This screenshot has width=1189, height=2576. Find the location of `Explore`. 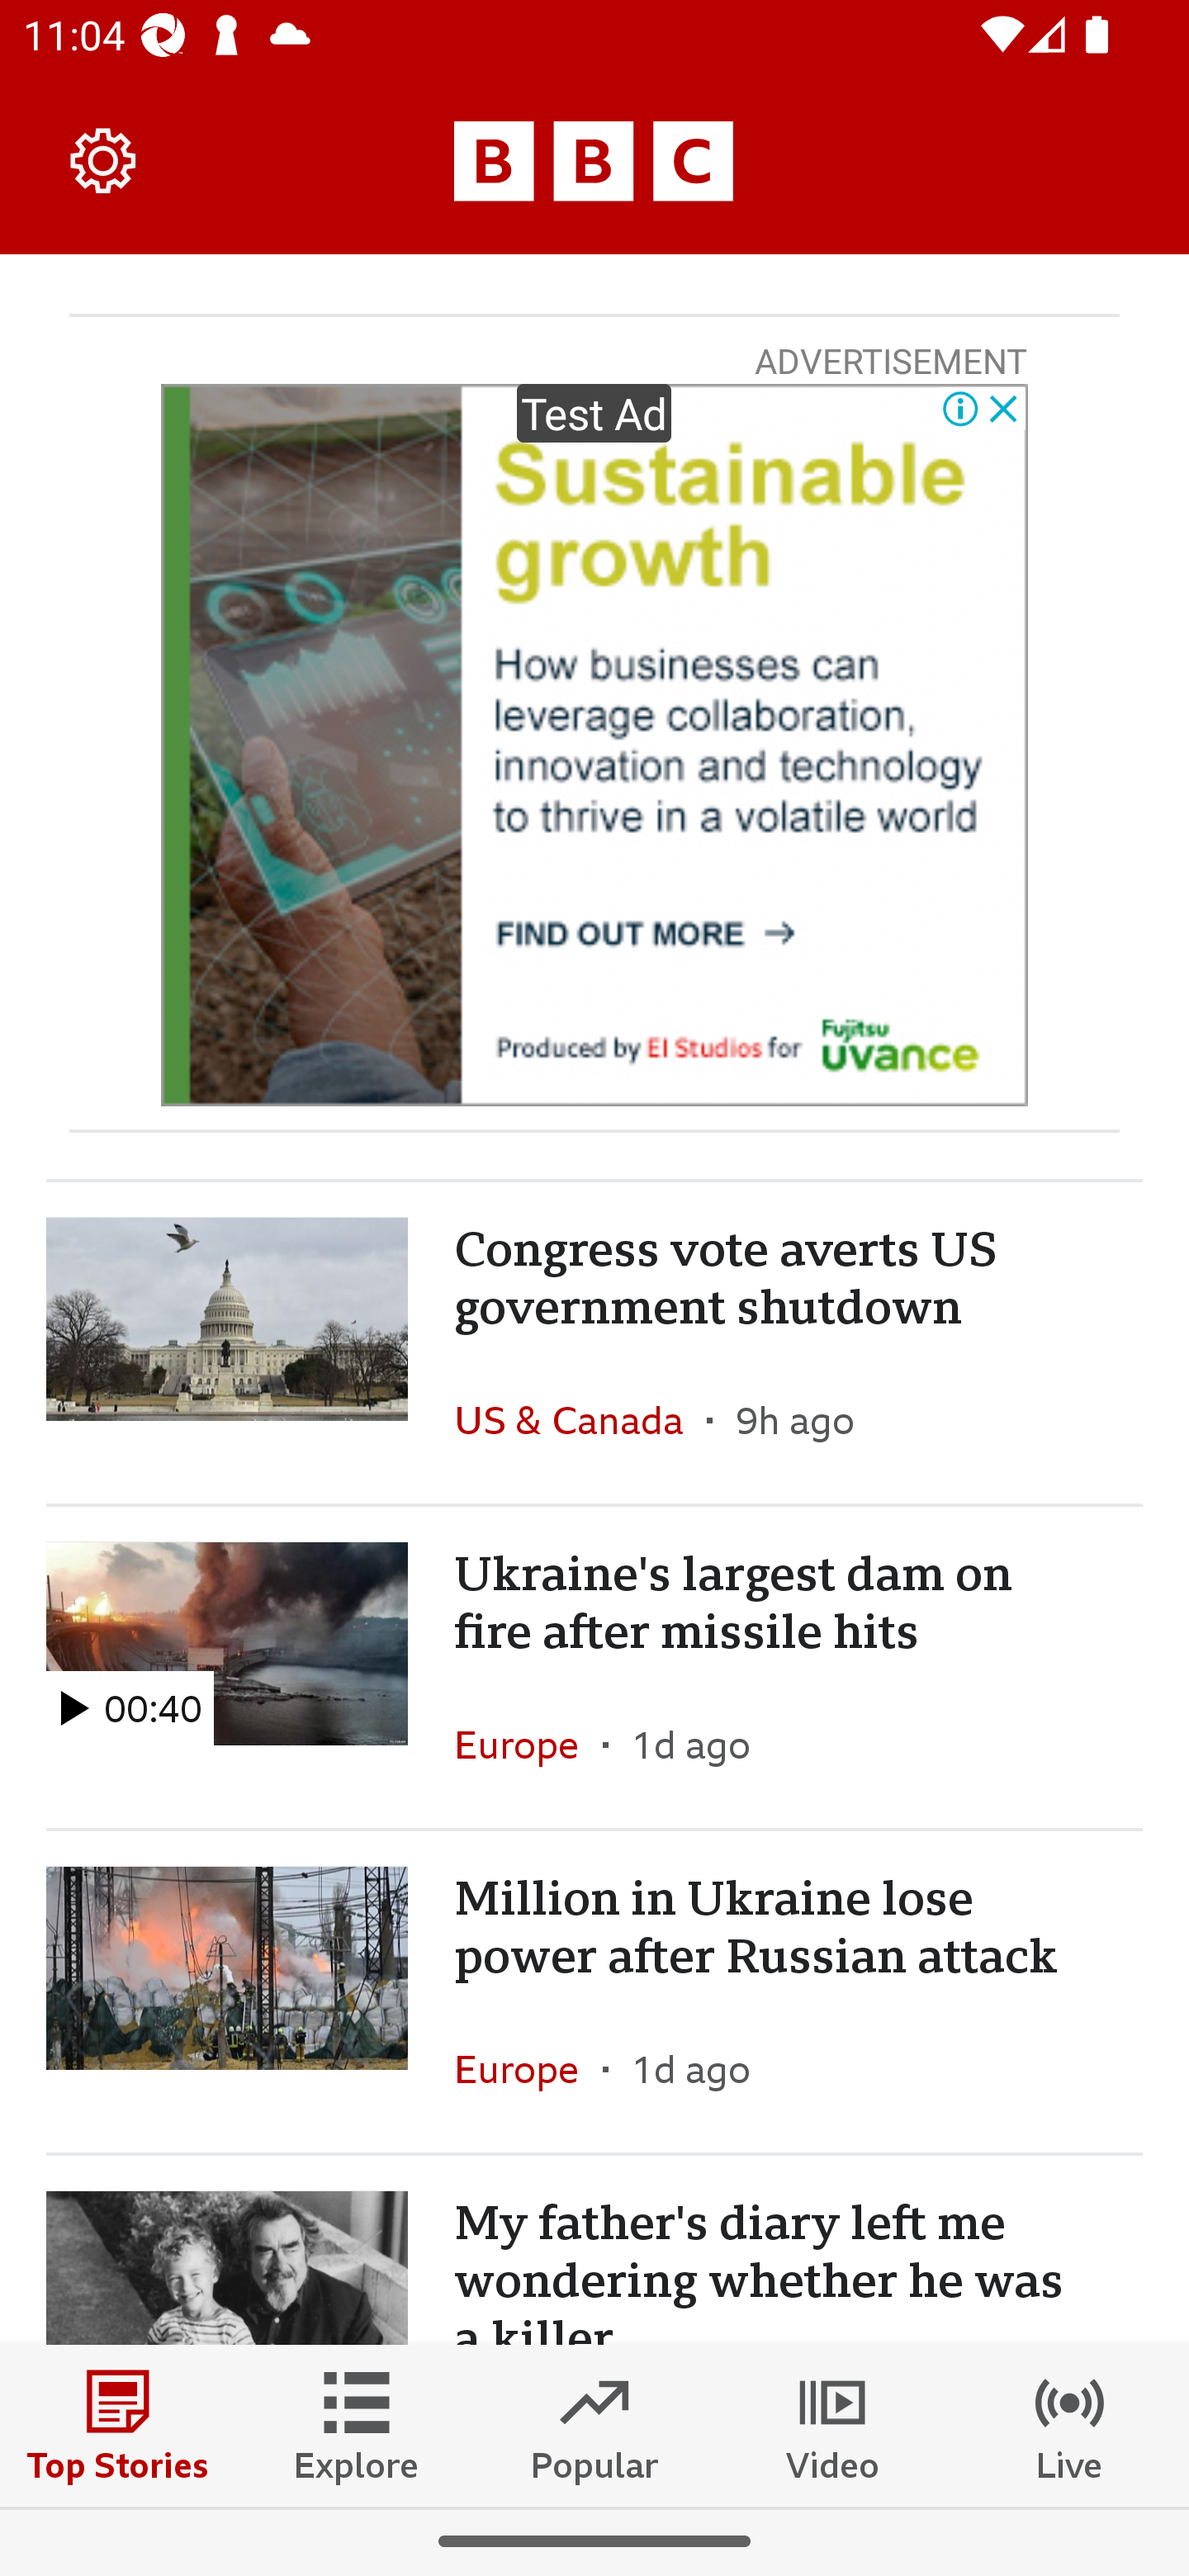

Explore is located at coordinates (357, 2425).